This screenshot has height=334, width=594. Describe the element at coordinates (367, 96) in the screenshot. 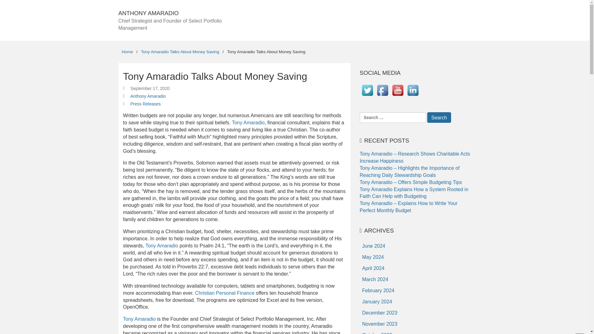

I see `Visit Us On Twitter` at that location.